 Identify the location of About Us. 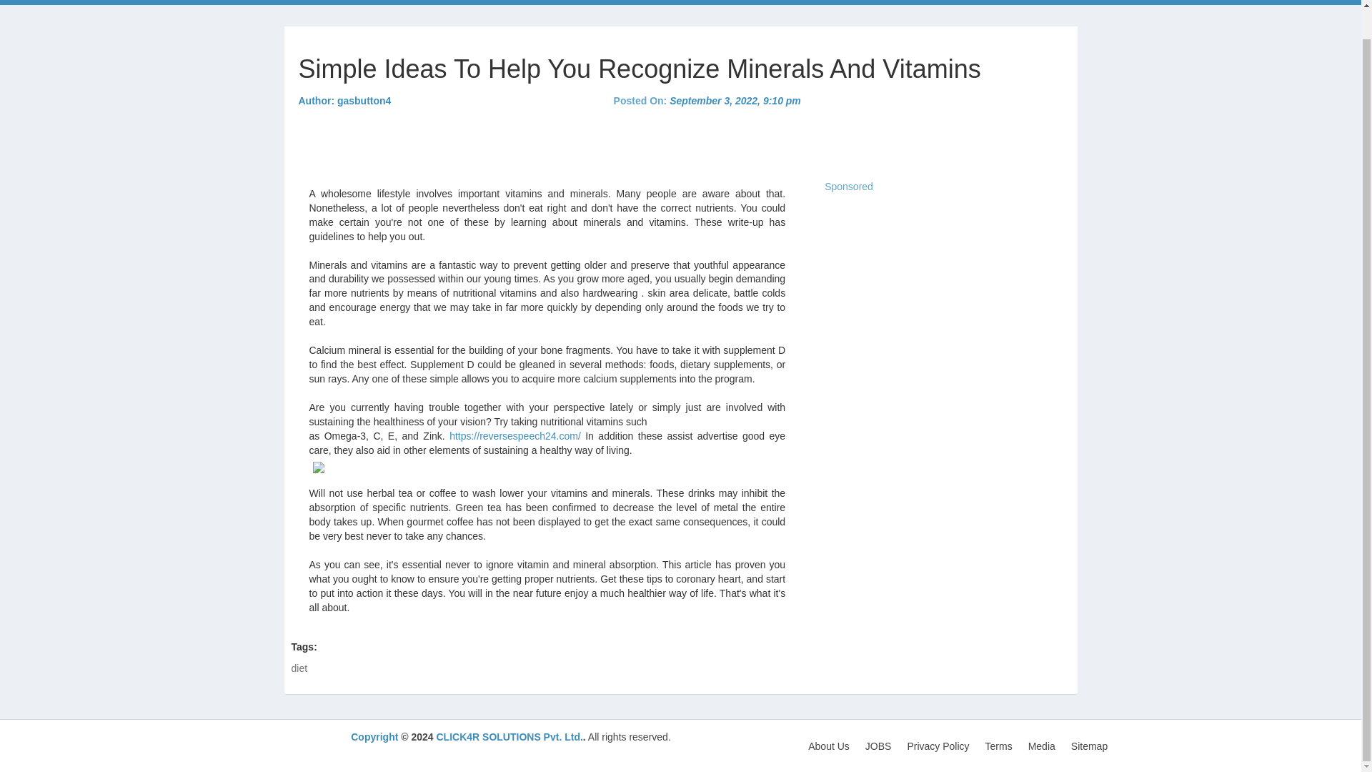
(832, 745).